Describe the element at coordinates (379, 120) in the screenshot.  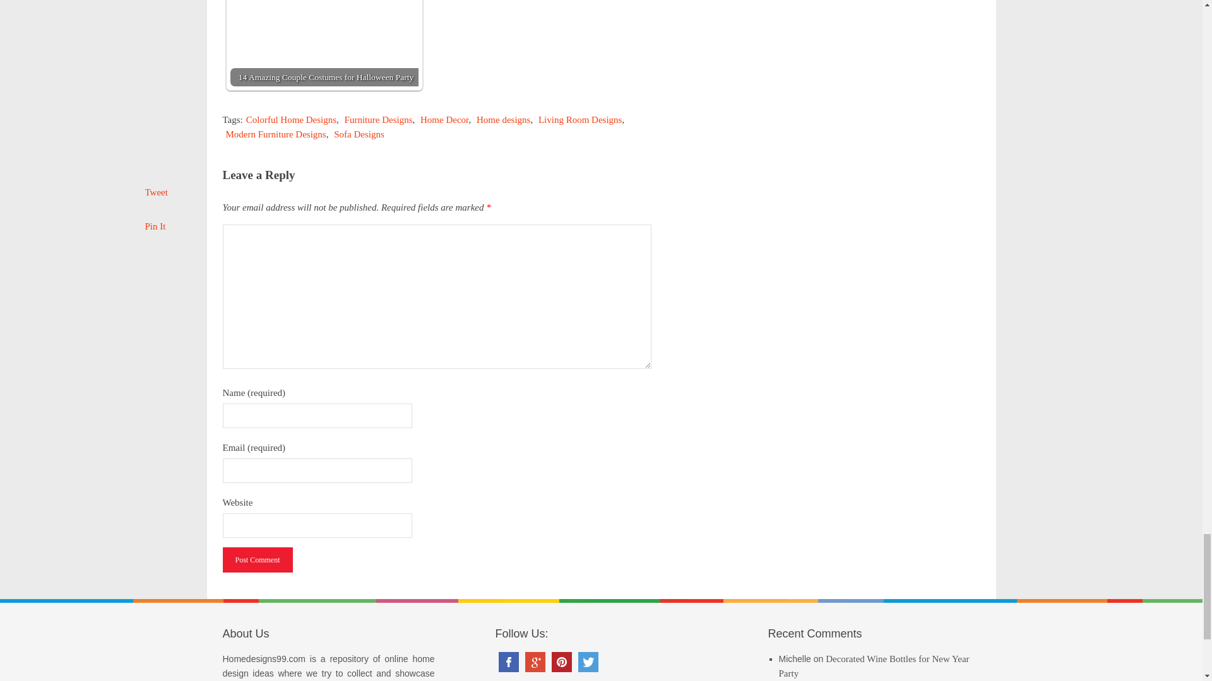
I see `Furniture Designs` at that location.